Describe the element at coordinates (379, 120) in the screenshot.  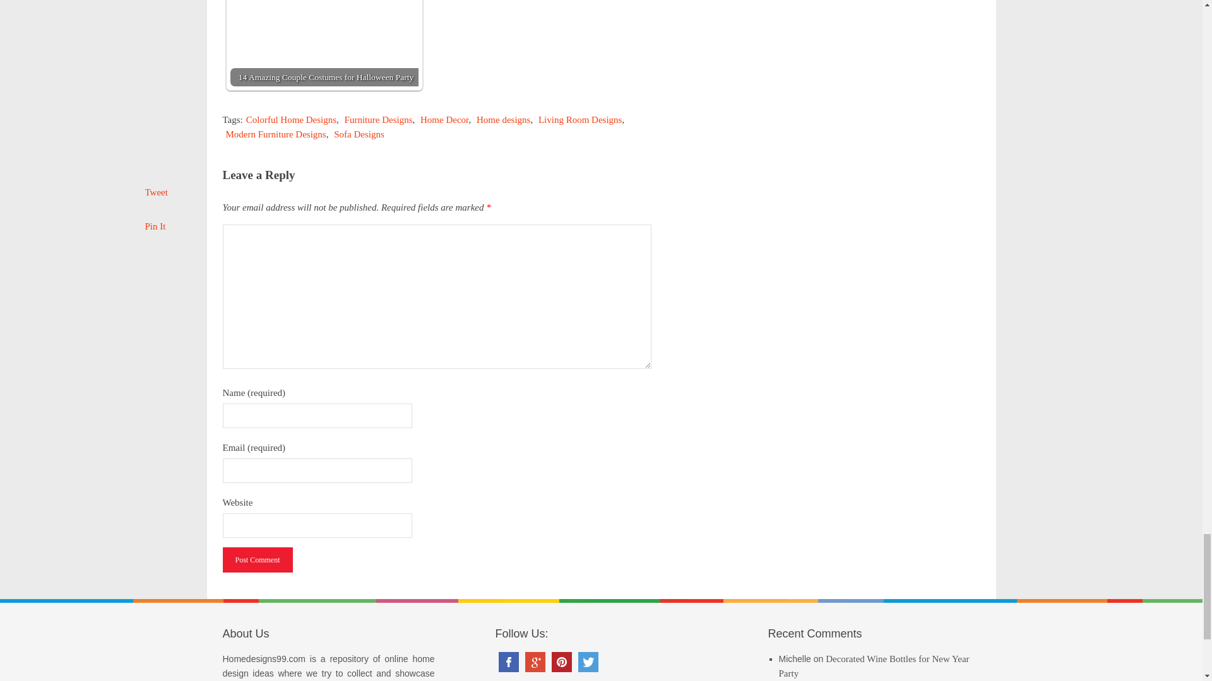
I see `Furniture Designs` at that location.